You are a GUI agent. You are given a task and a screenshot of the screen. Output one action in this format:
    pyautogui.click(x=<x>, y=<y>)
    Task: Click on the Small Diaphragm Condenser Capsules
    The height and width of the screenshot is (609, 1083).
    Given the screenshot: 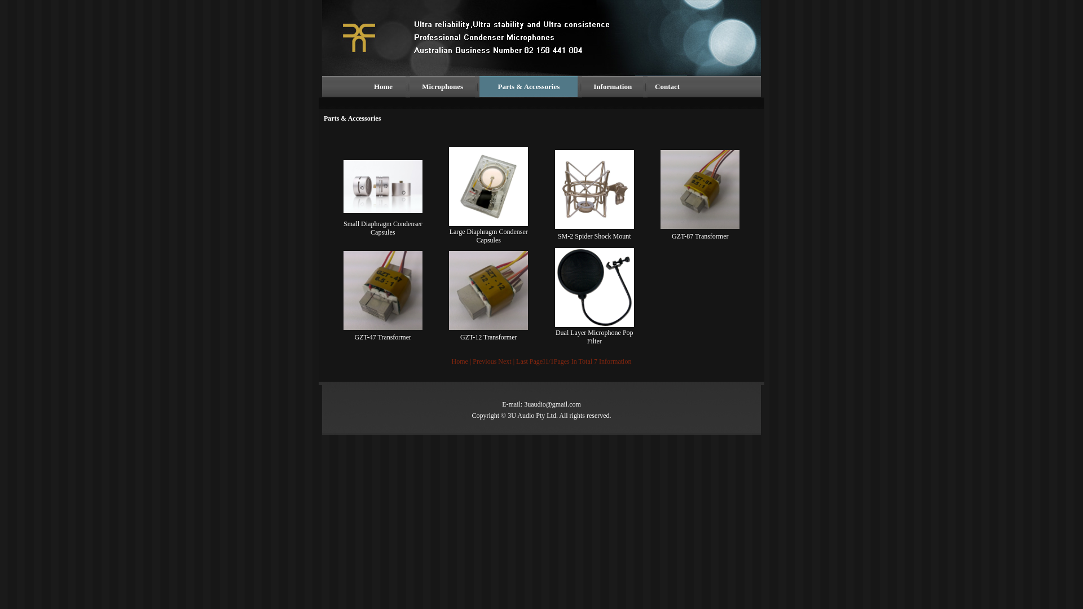 What is the action you would take?
    pyautogui.click(x=382, y=228)
    